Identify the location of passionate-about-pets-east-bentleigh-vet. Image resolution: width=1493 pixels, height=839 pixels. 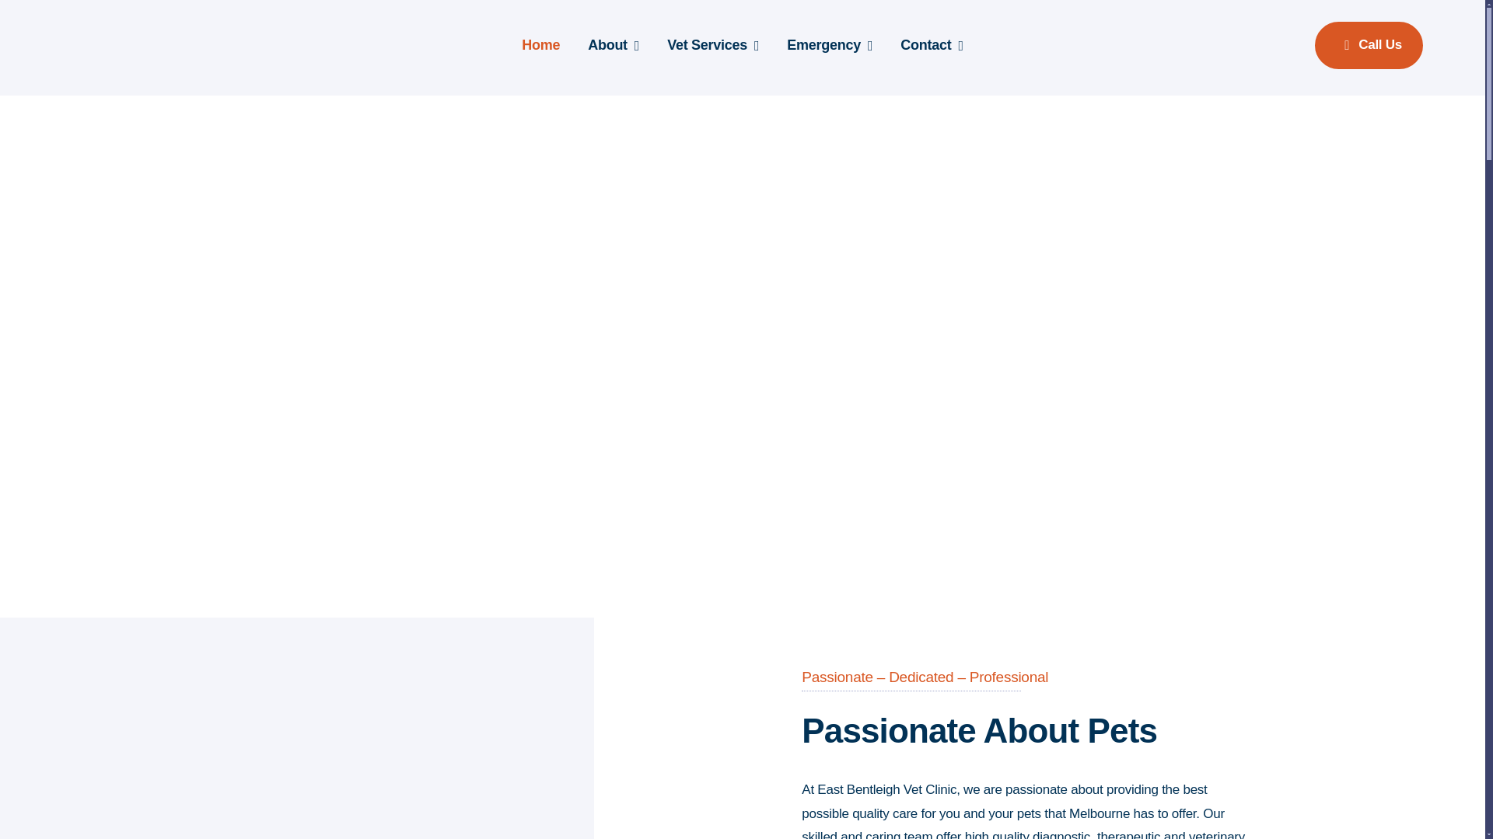
(476, 764).